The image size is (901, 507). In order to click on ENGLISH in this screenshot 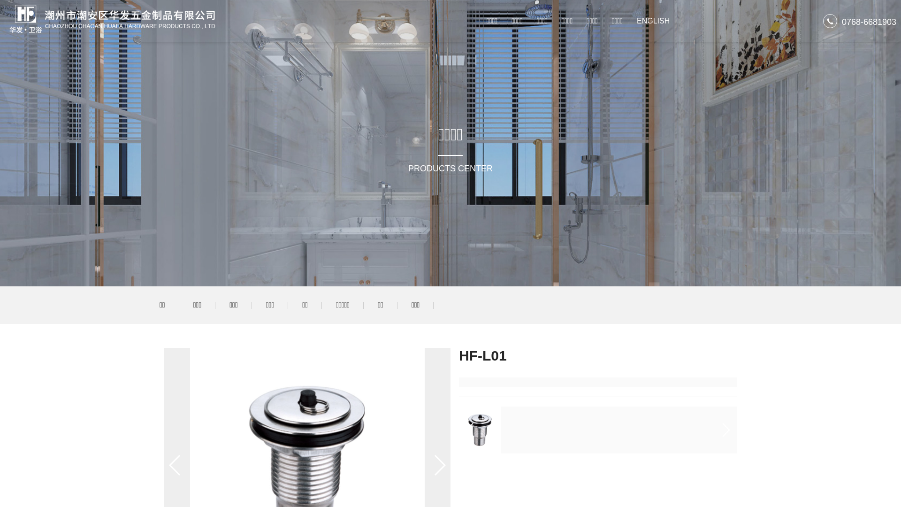, I will do `click(653, 21)`.